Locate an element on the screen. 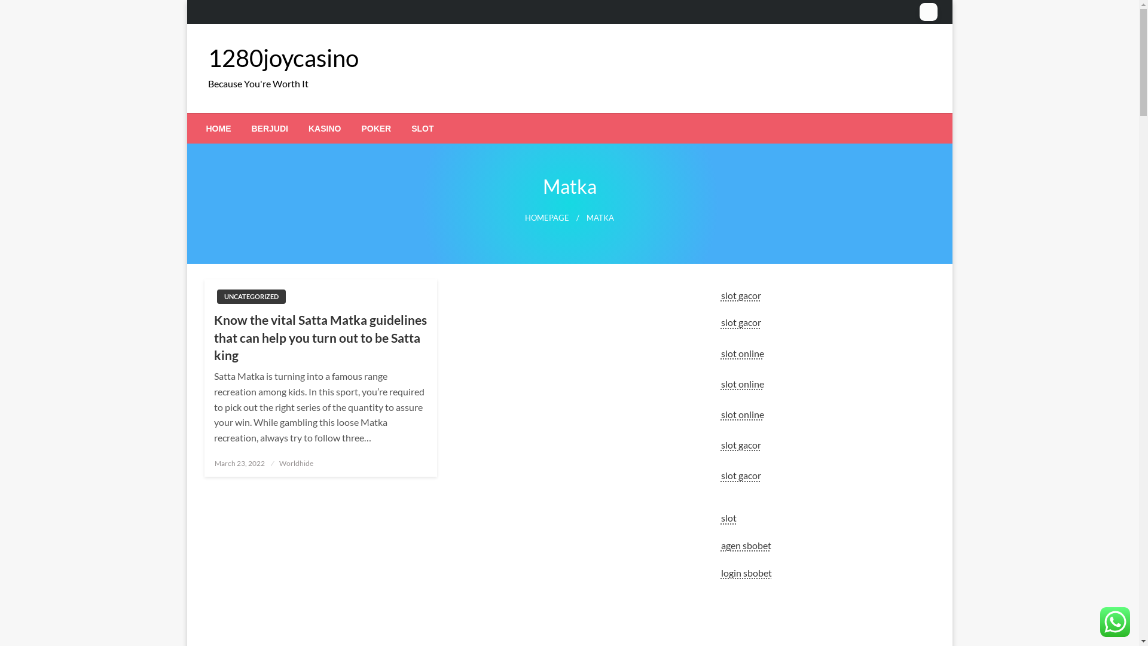 The image size is (1148, 646). slot is located at coordinates (729, 518).